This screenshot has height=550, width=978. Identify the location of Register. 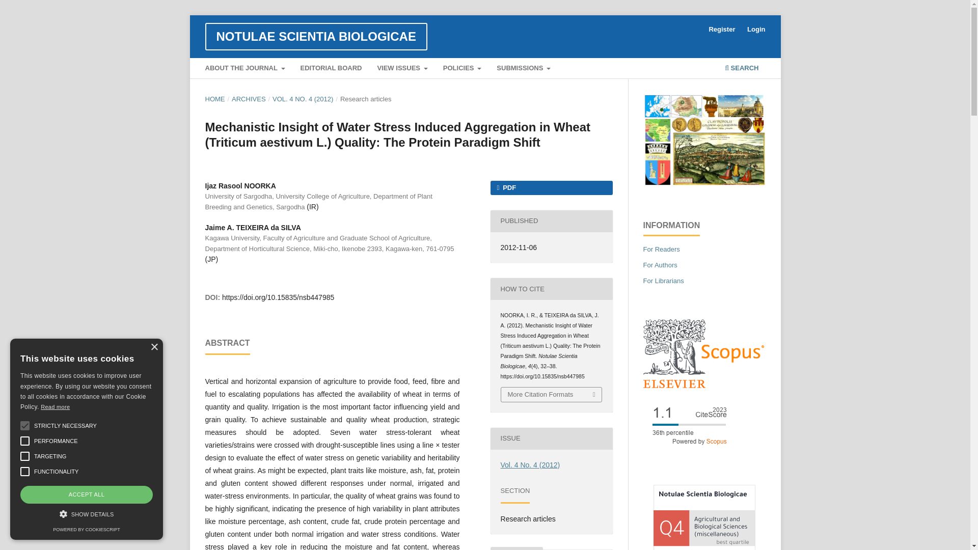
(721, 30).